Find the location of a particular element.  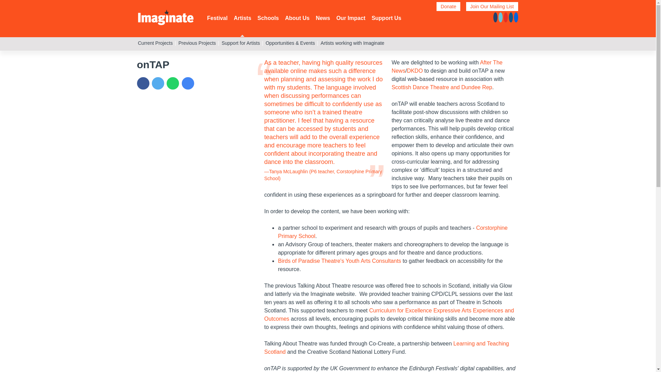

Our Impact is located at coordinates (351, 18).